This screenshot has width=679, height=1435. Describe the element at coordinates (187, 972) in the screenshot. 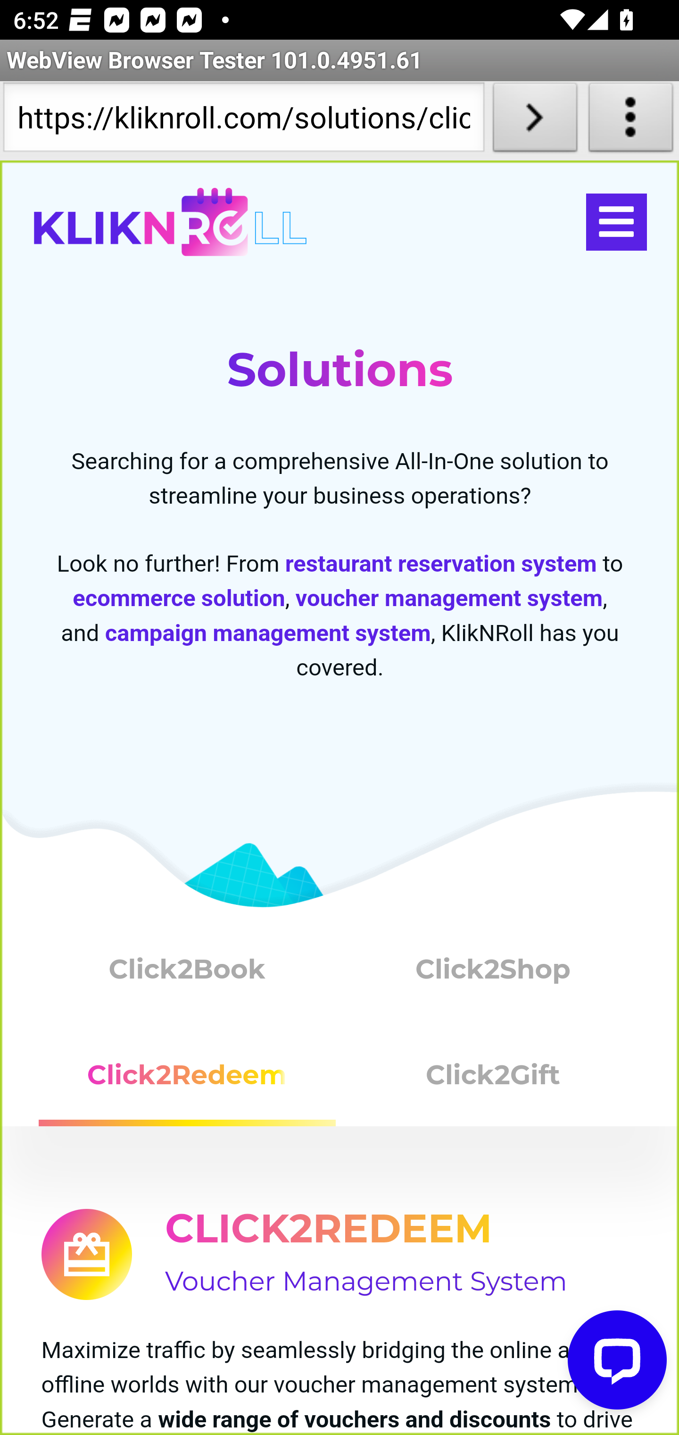

I see `Click2Book` at that location.